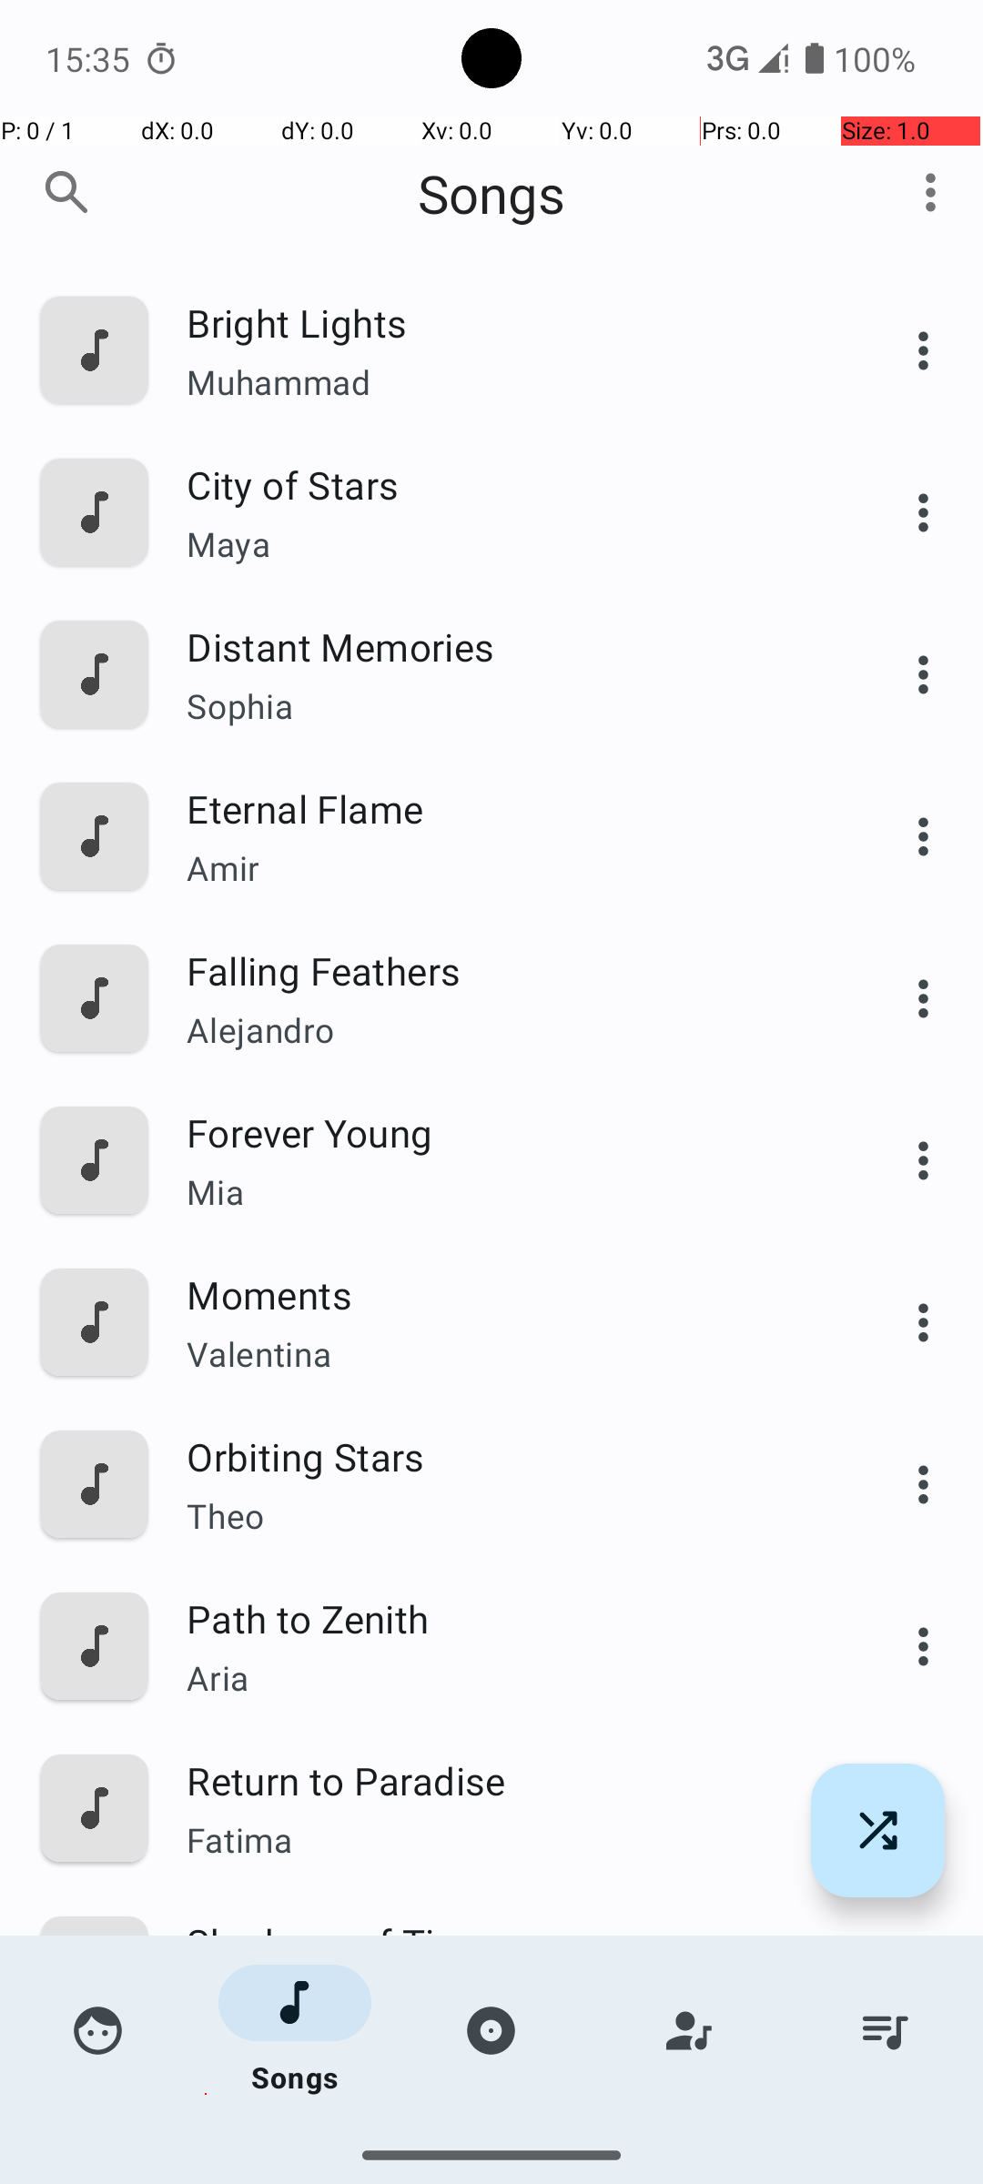 Image resolution: width=983 pixels, height=2184 pixels. What do you see at coordinates (507, 484) in the screenshot?
I see `City of Stars` at bounding box center [507, 484].